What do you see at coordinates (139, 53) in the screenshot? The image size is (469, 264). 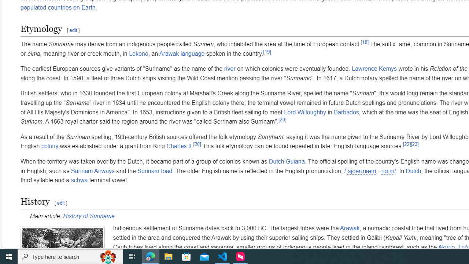 I see `Lokono` at bounding box center [139, 53].